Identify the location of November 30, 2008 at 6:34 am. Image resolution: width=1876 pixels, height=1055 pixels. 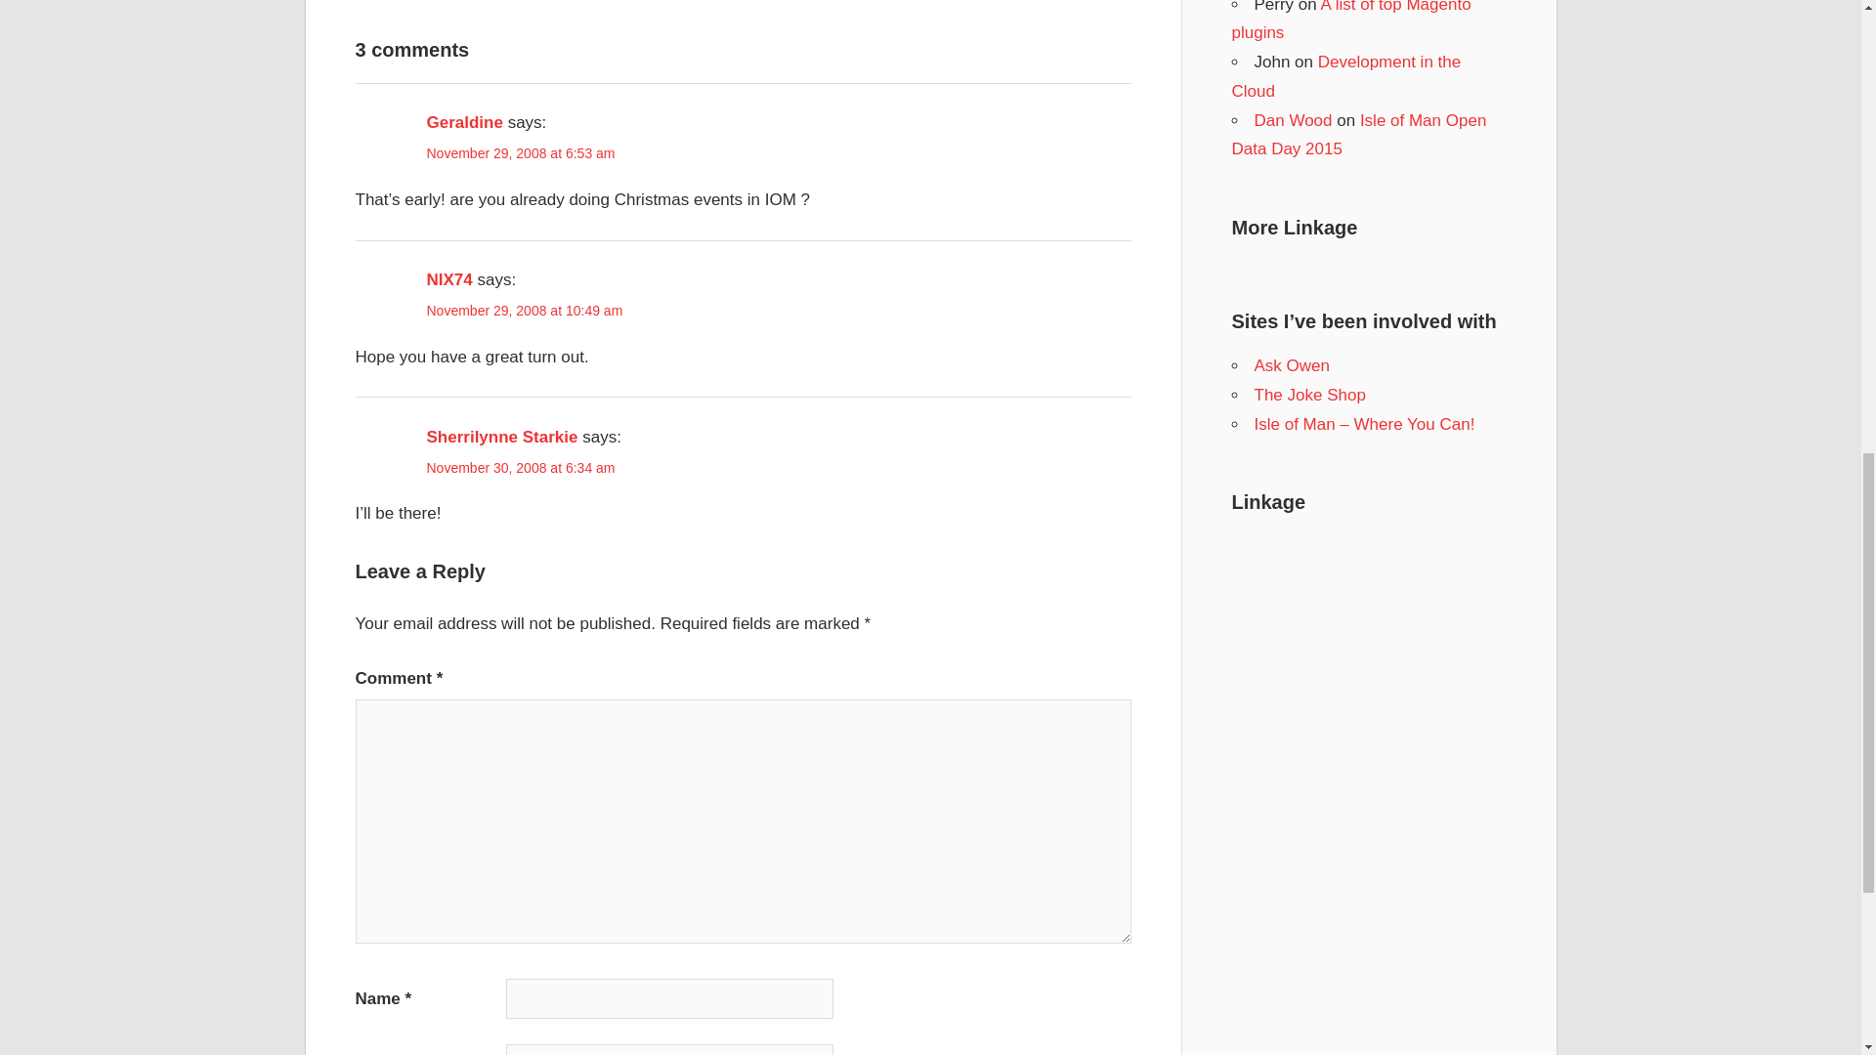
(520, 467).